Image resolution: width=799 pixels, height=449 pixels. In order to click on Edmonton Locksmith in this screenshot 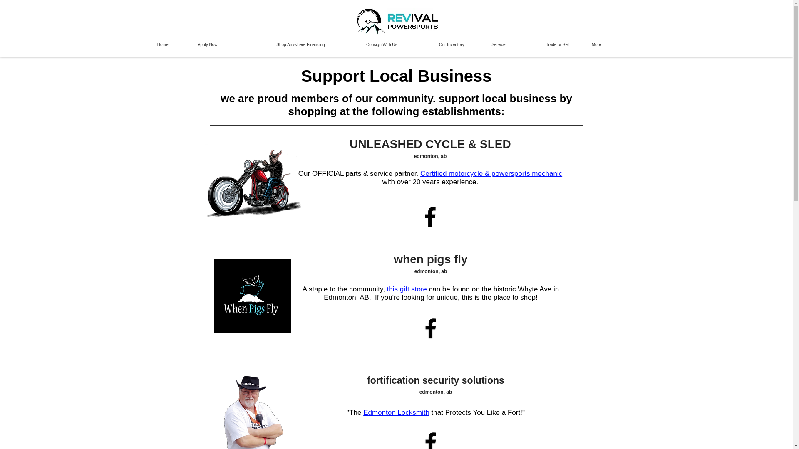, I will do `click(396, 412)`.